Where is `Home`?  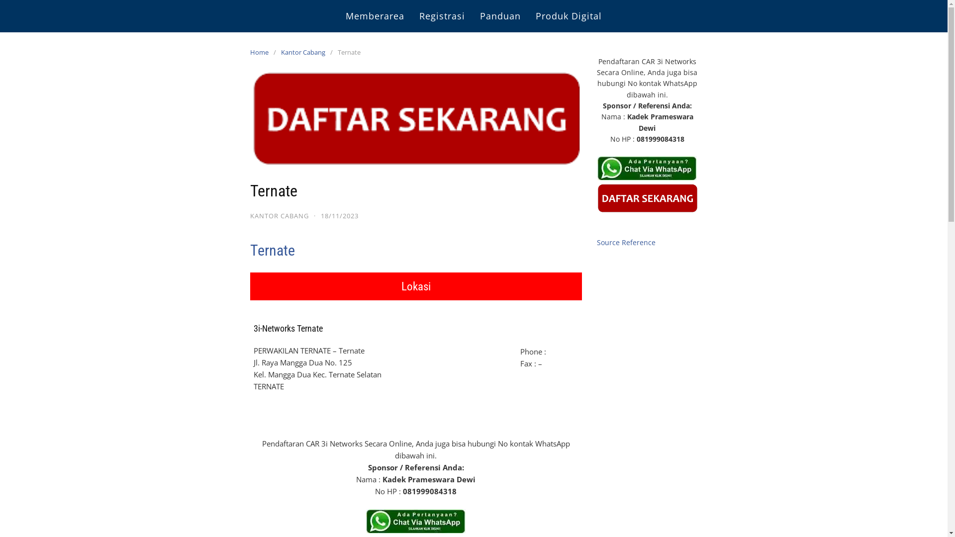 Home is located at coordinates (262, 52).